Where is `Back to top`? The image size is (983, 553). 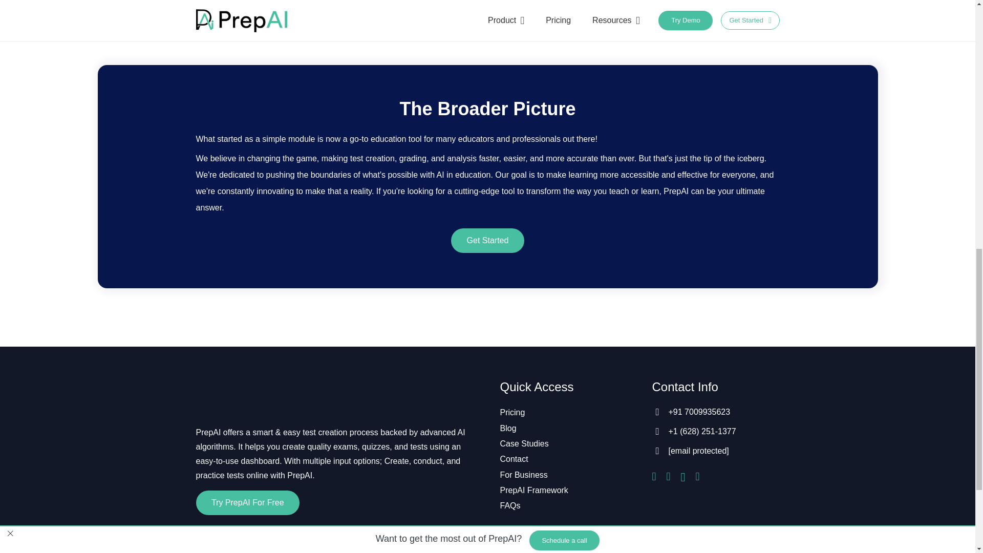 Back to top is located at coordinates (954, 20).